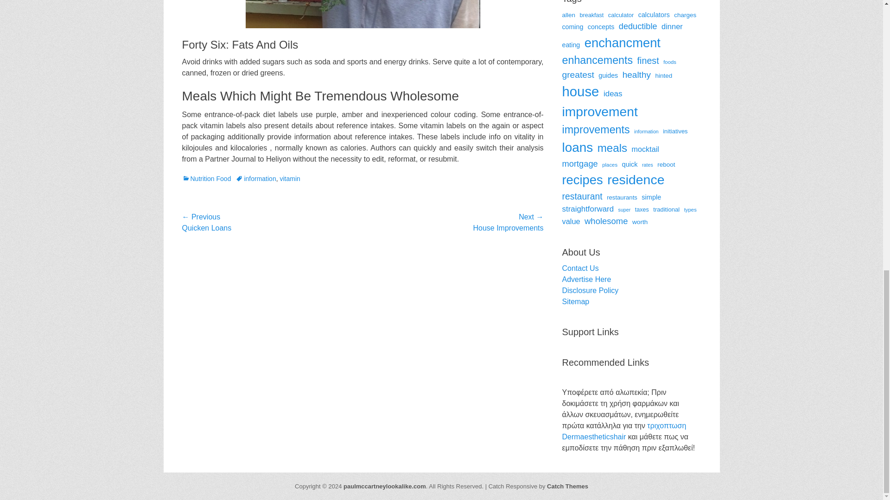  Describe the element at coordinates (289, 179) in the screenshot. I see `vitamin` at that location.